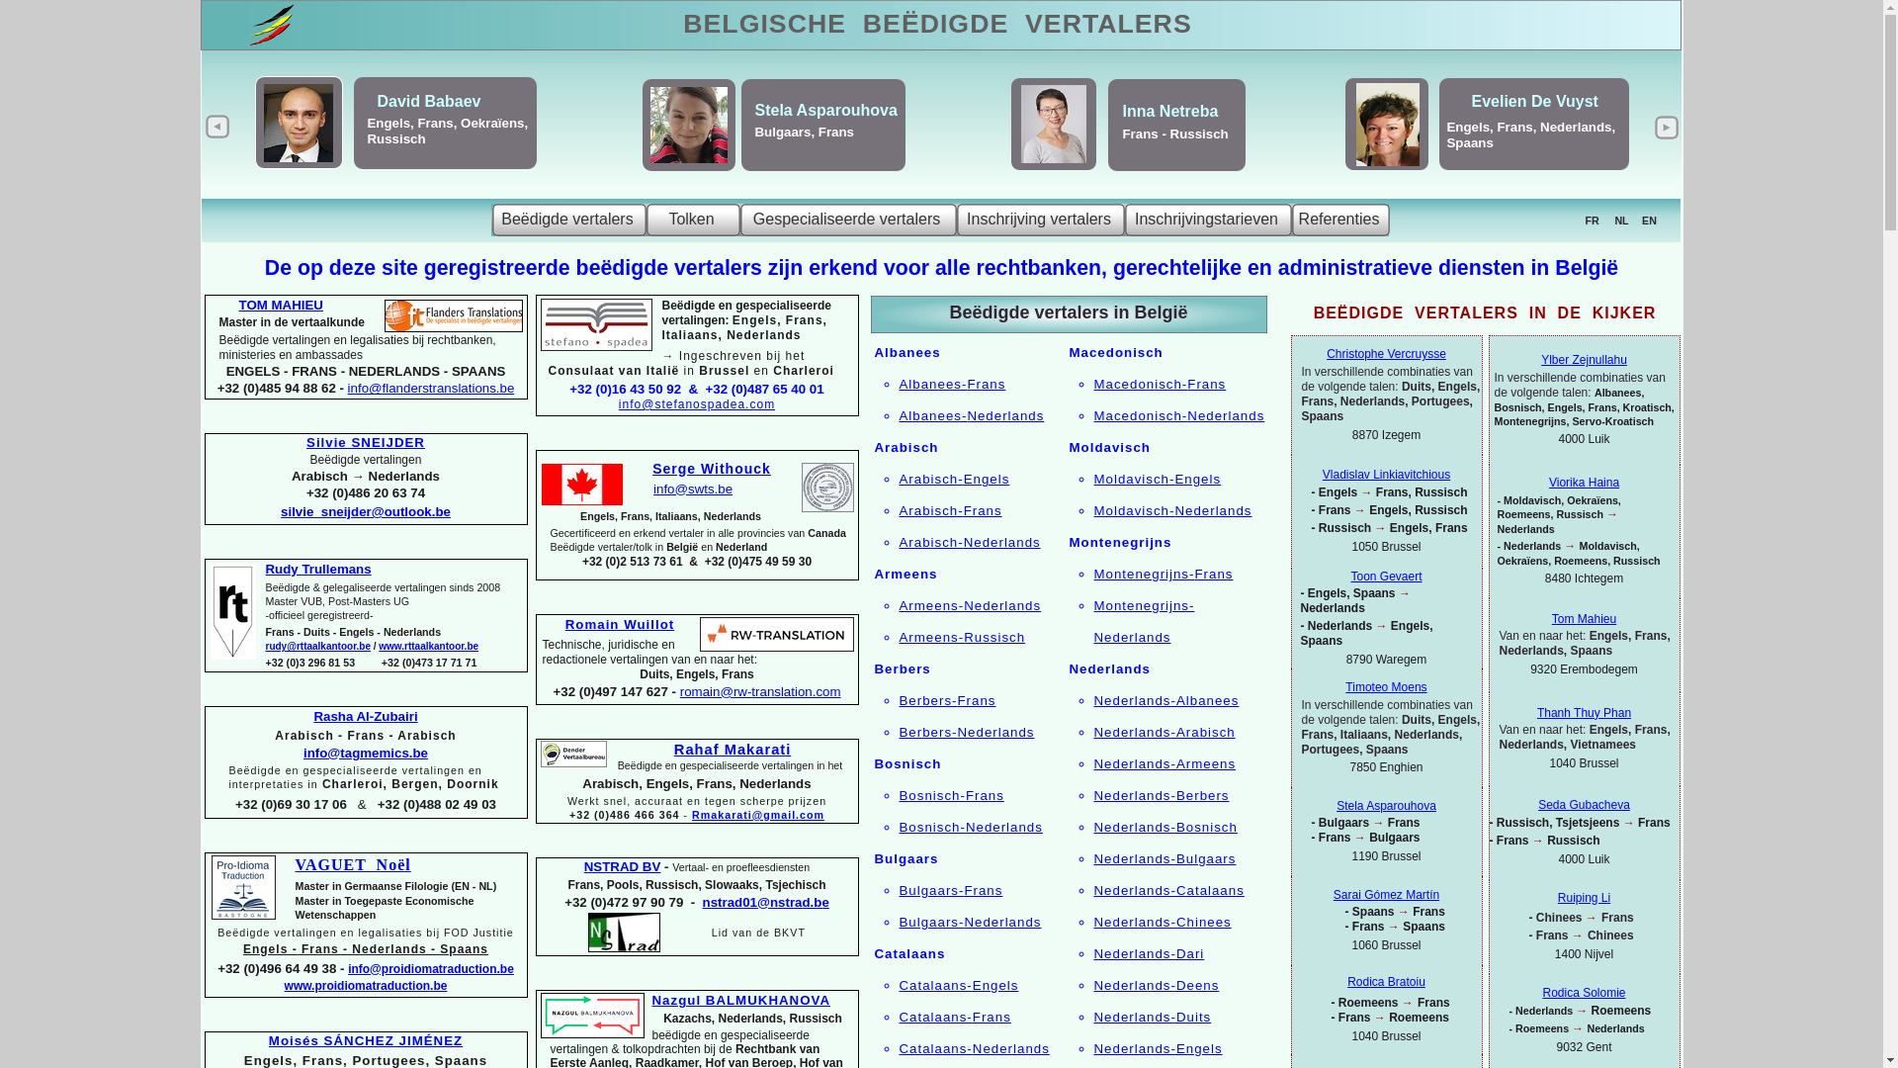 Image resolution: width=1898 pixels, height=1068 pixels. What do you see at coordinates (955, 1017) in the screenshot?
I see `Catalaans-Frans` at bounding box center [955, 1017].